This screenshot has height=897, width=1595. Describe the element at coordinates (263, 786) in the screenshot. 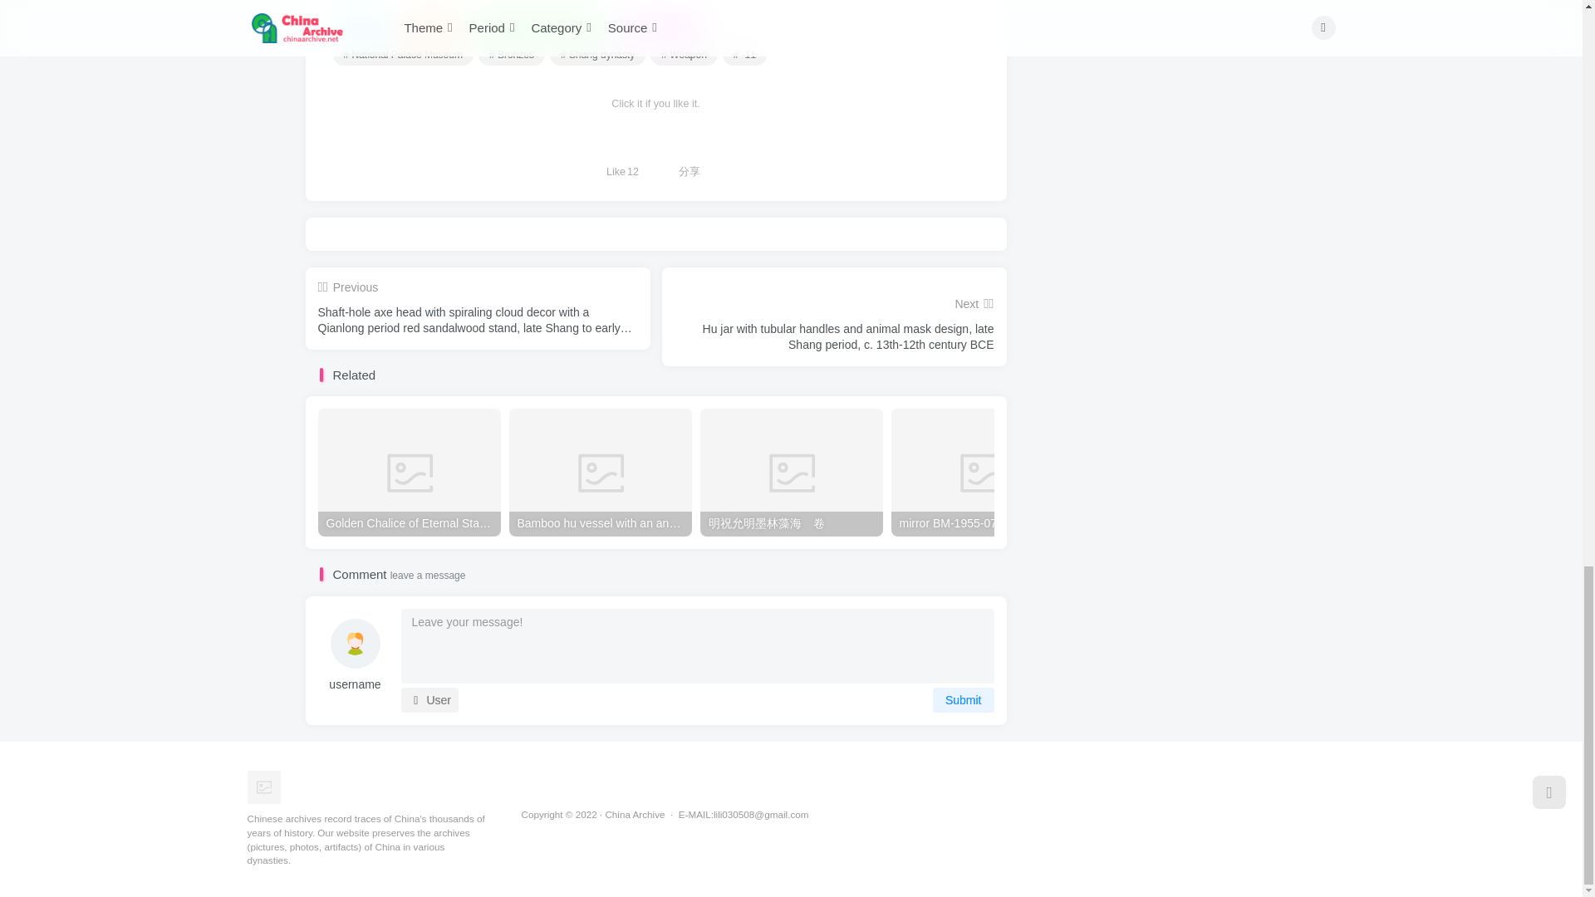

I see `China Archive` at that location.